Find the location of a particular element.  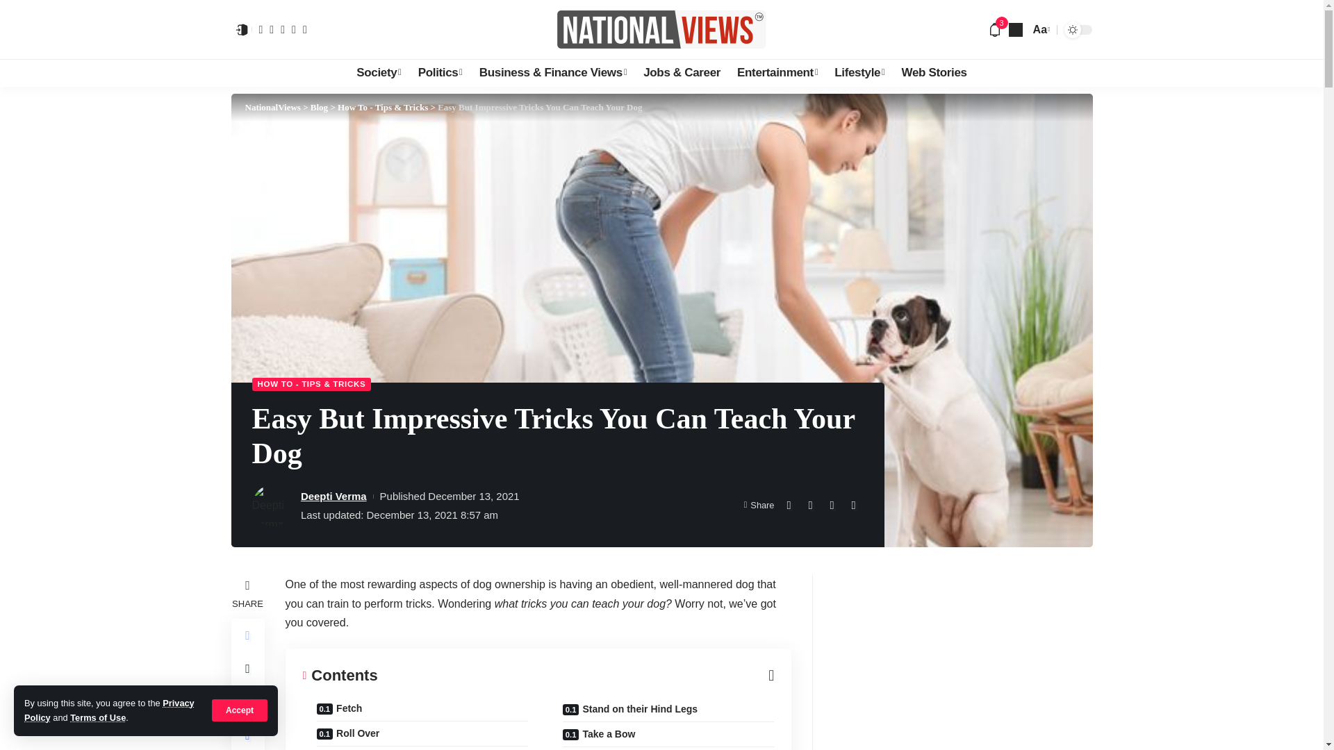

NationalViews is located at coordinates (661, 29).